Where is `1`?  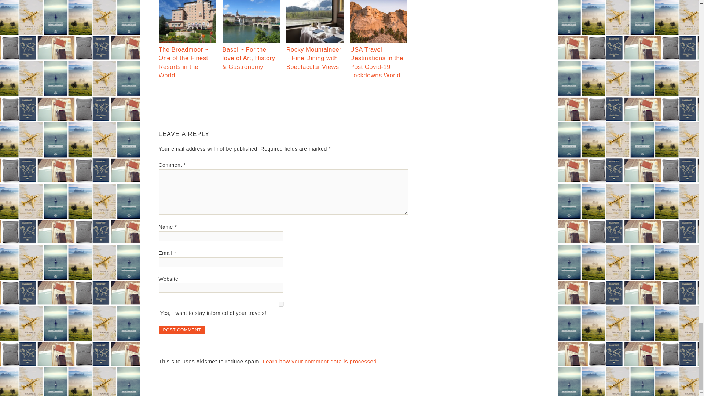 1 is located at coordinates (281, 304).